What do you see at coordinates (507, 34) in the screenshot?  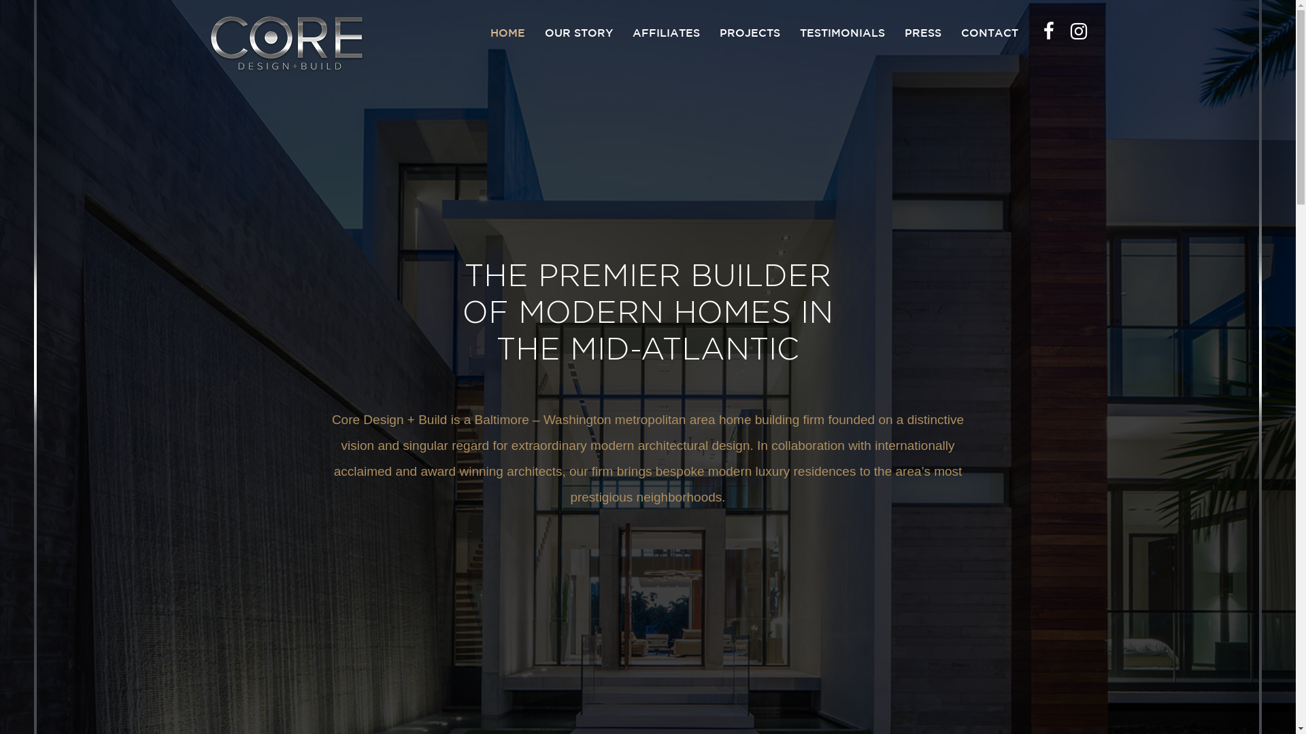 I see `HOME` at bounding box center [507, 34].